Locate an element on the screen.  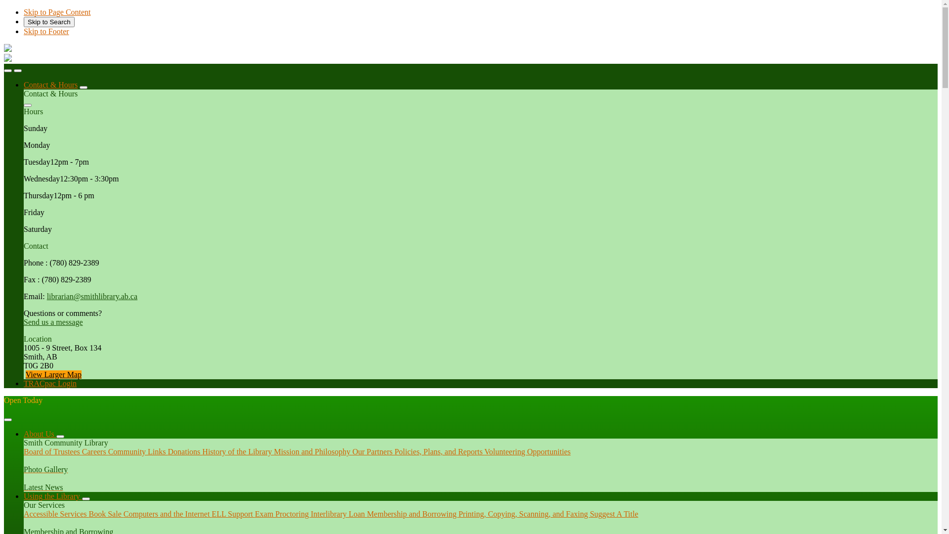
History of the Library is located at coordinates (238, 451).